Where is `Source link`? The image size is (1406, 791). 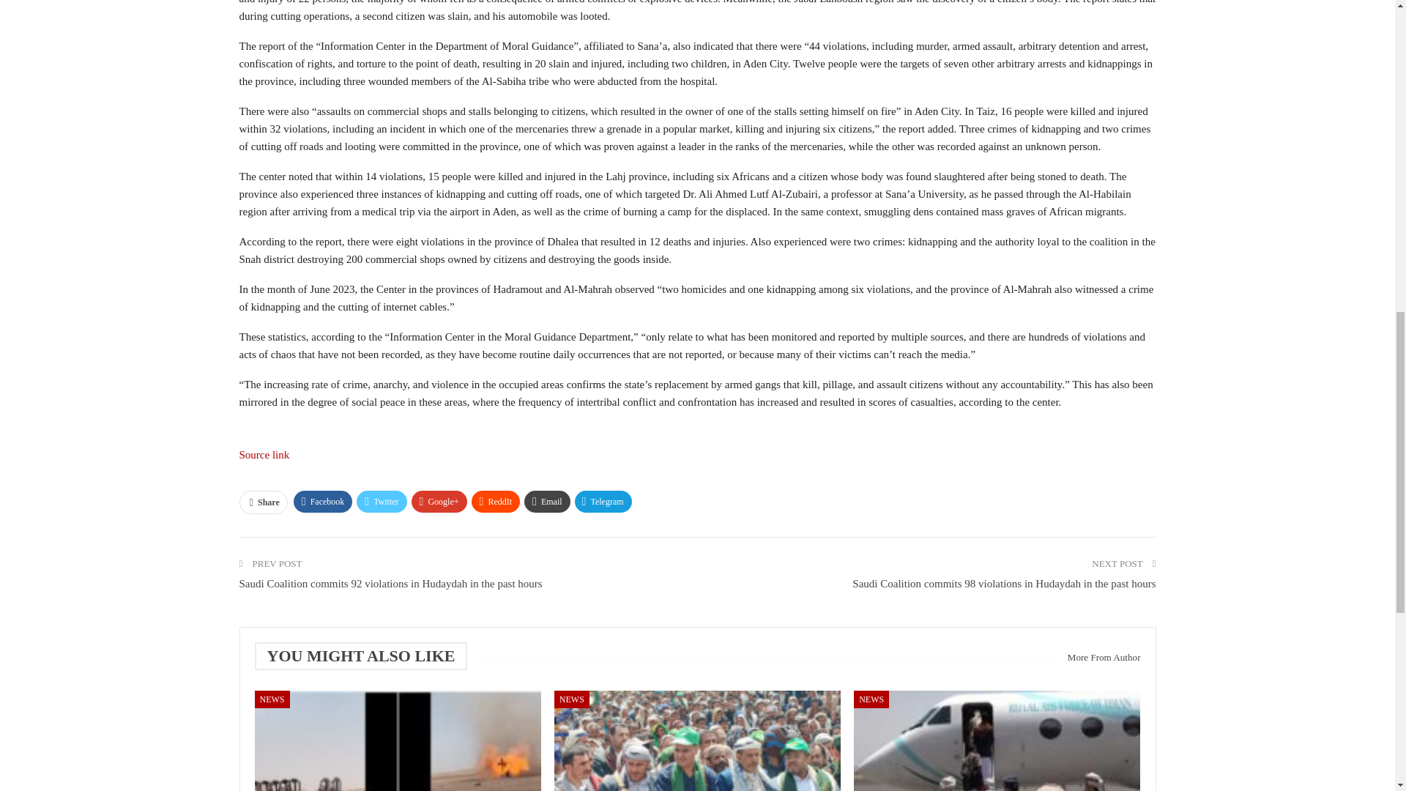 Source link is located at coordinates (264, 454).